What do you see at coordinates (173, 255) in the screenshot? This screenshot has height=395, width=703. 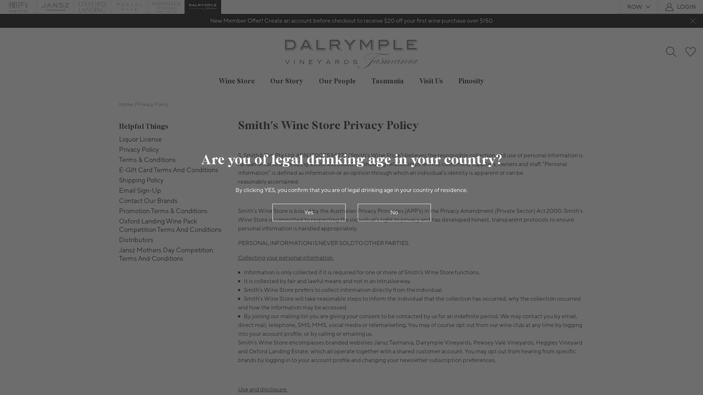 I see `Jansz Mothers Day Competition Terms And Conditions` at bounding box center [173, 255].